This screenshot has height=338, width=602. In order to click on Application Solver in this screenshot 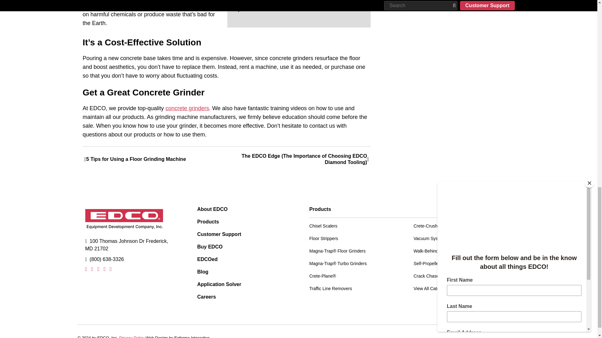, I will do `click(243, 284)`.